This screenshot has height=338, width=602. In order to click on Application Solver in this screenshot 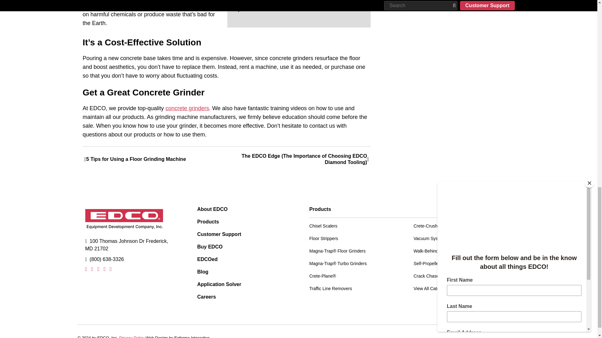, I will do `click(243, 284)`.